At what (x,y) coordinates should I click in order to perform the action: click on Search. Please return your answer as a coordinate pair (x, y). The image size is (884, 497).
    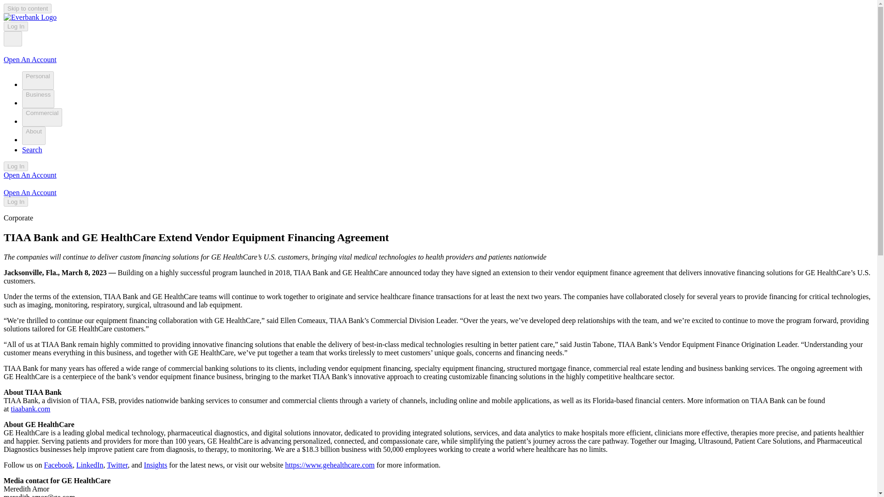
    Looking at the image, I should click on (36, 150).